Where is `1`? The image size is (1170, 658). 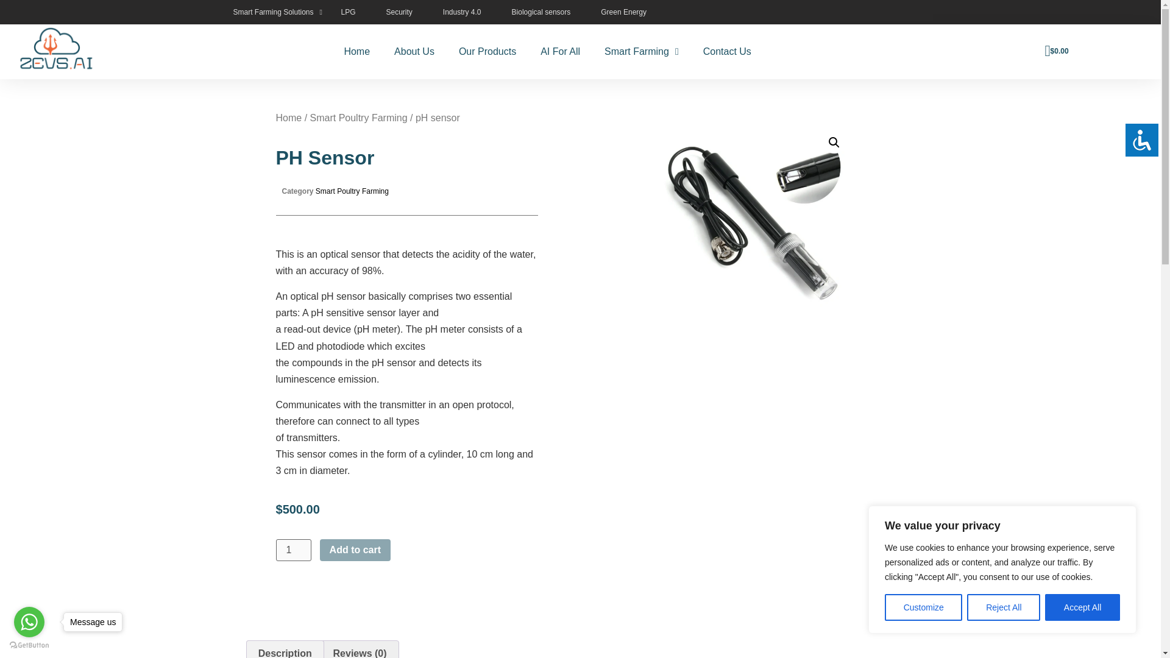 1 is located at coordinates (292, 550).